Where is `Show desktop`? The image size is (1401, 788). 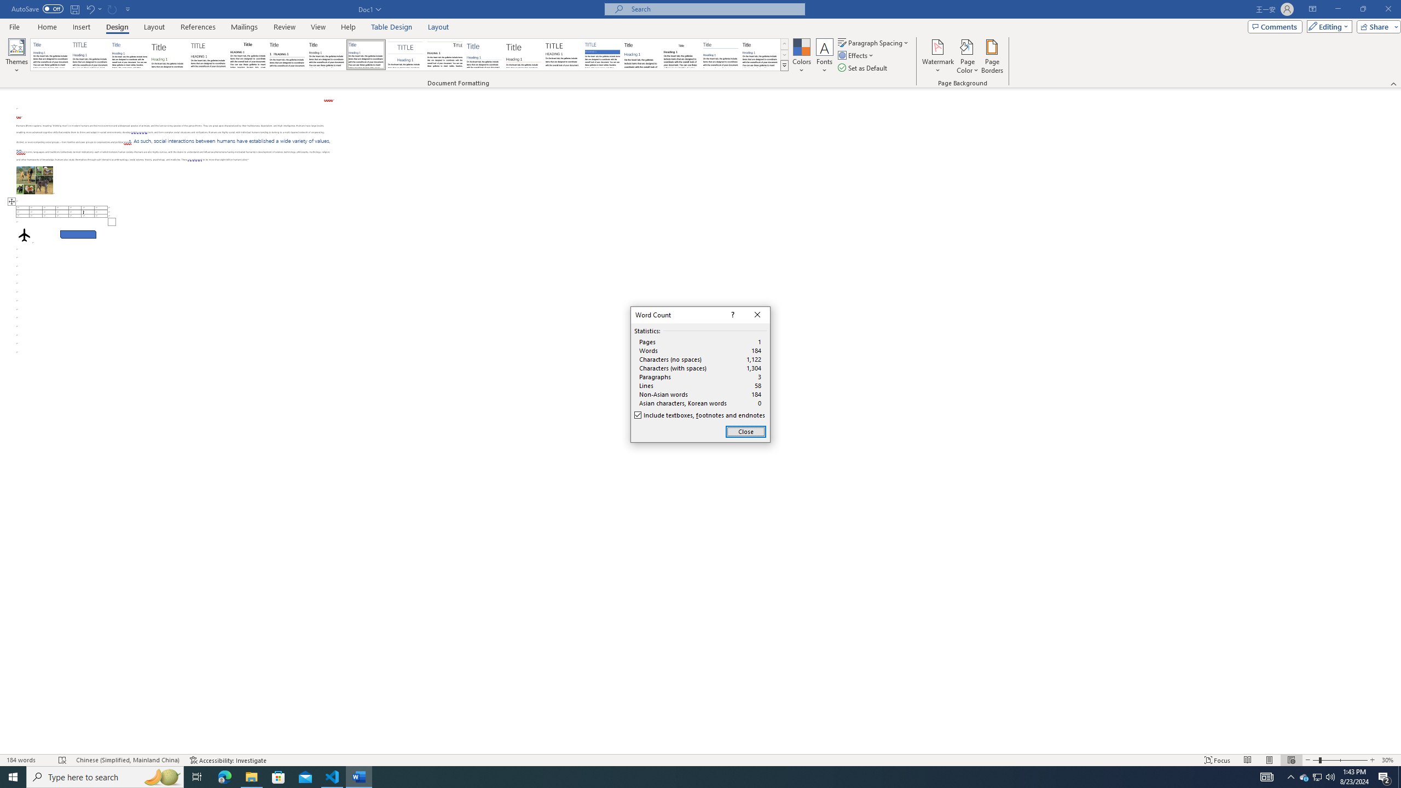 Show desktop is located at coordinates (1399, 777).